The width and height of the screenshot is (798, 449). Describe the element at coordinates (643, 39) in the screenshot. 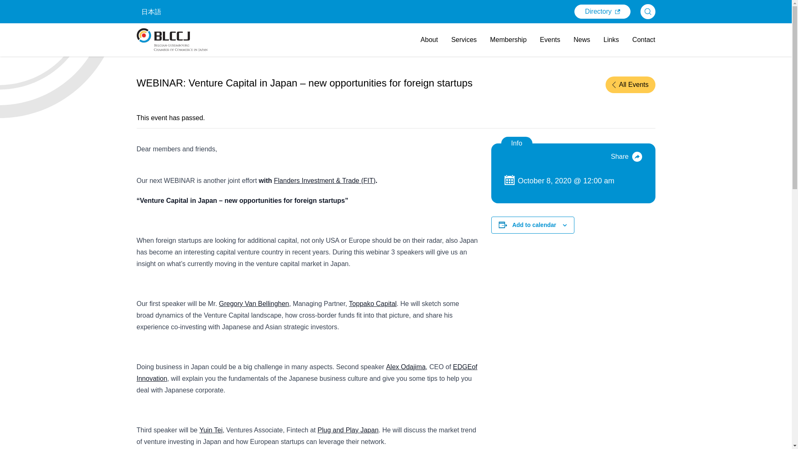

I see `Contact` at that location.